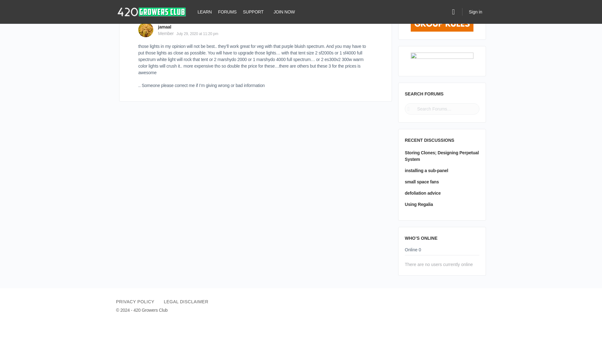  What do you see at coordinates (146, 29) in the screenshot?
I see `View jamaal's profile` at bounding box center [146, 29].